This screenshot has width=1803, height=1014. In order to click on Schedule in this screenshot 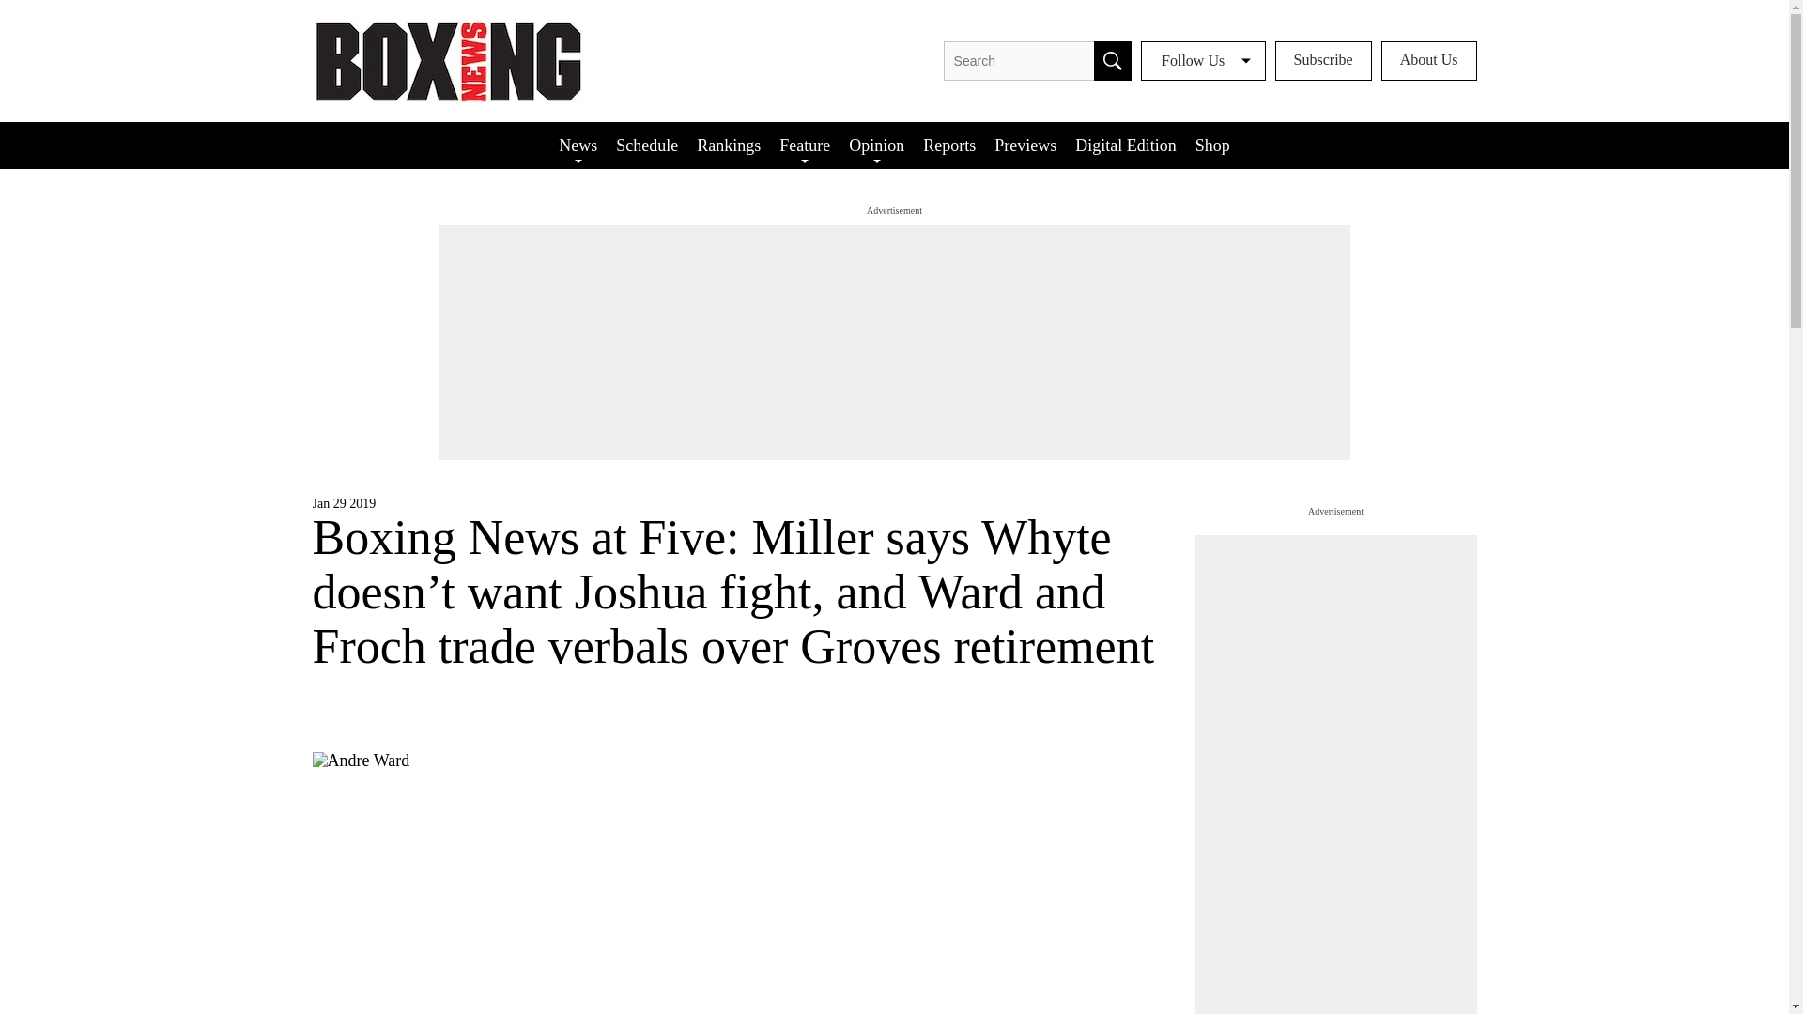, I will do `click(646, 145)`.